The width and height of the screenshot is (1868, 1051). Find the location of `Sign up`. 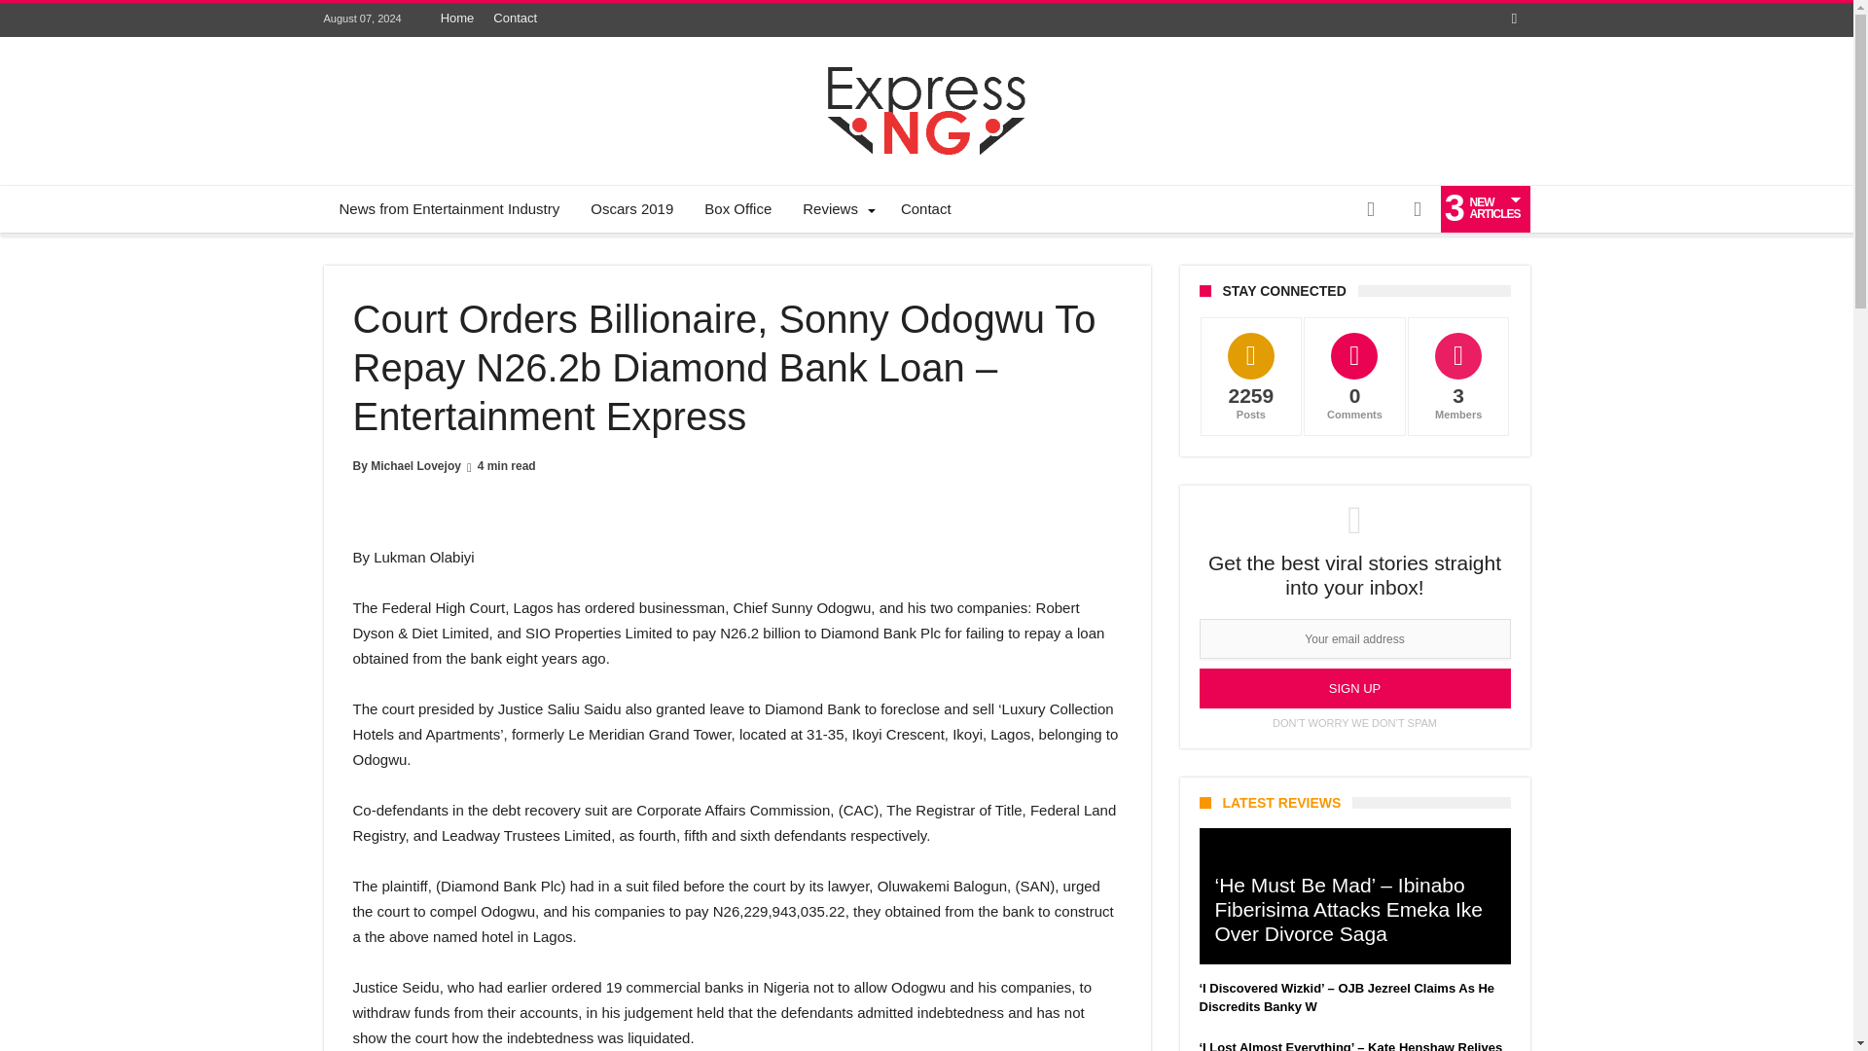

Sign up is located at coordinates (1354, 687).